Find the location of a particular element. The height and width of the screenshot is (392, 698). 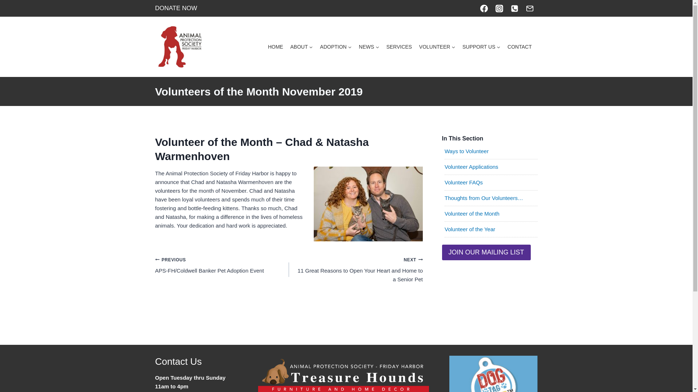

HOME is located at coordinates (276, 47).